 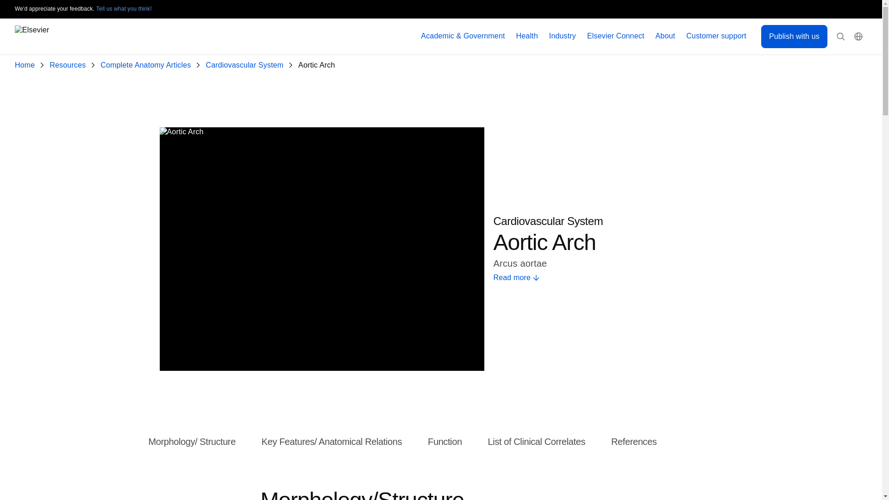 I want to click on Elsevier Connect, so click(x=616, y=36).